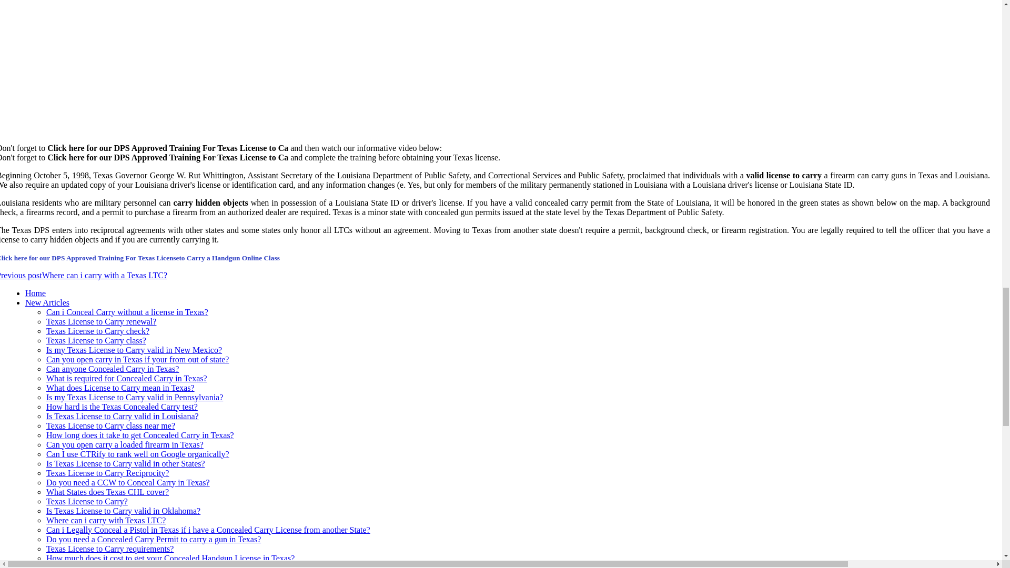 The image size is (1010, 568). What do you see at coordinates (84, 276) in the screenshot?
I see `Previous postWhere can i carry with a Texas LTC?` at bounding box center [84, 276].